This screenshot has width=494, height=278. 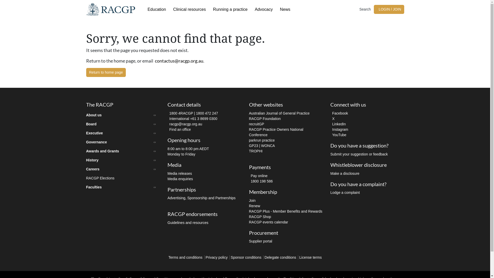 What do you see at coordinates (185, 124) in the screenshot?
I see `racgp@racgp.org.au` at bounding box center [185, 124].